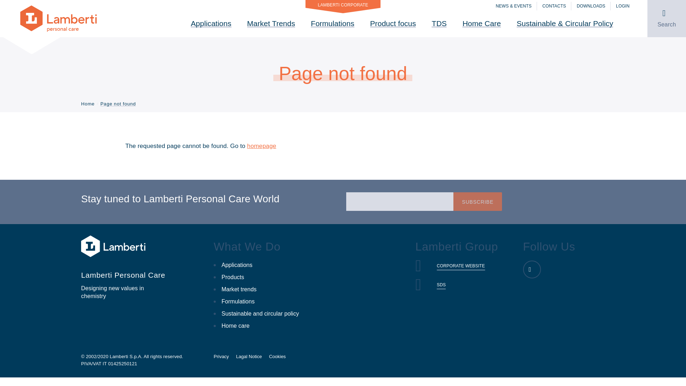  What do you see at coordinates (343, 4) in the screenshot?
I see `LAMBERTI CORPORATE` at bounding box center [343, 4].